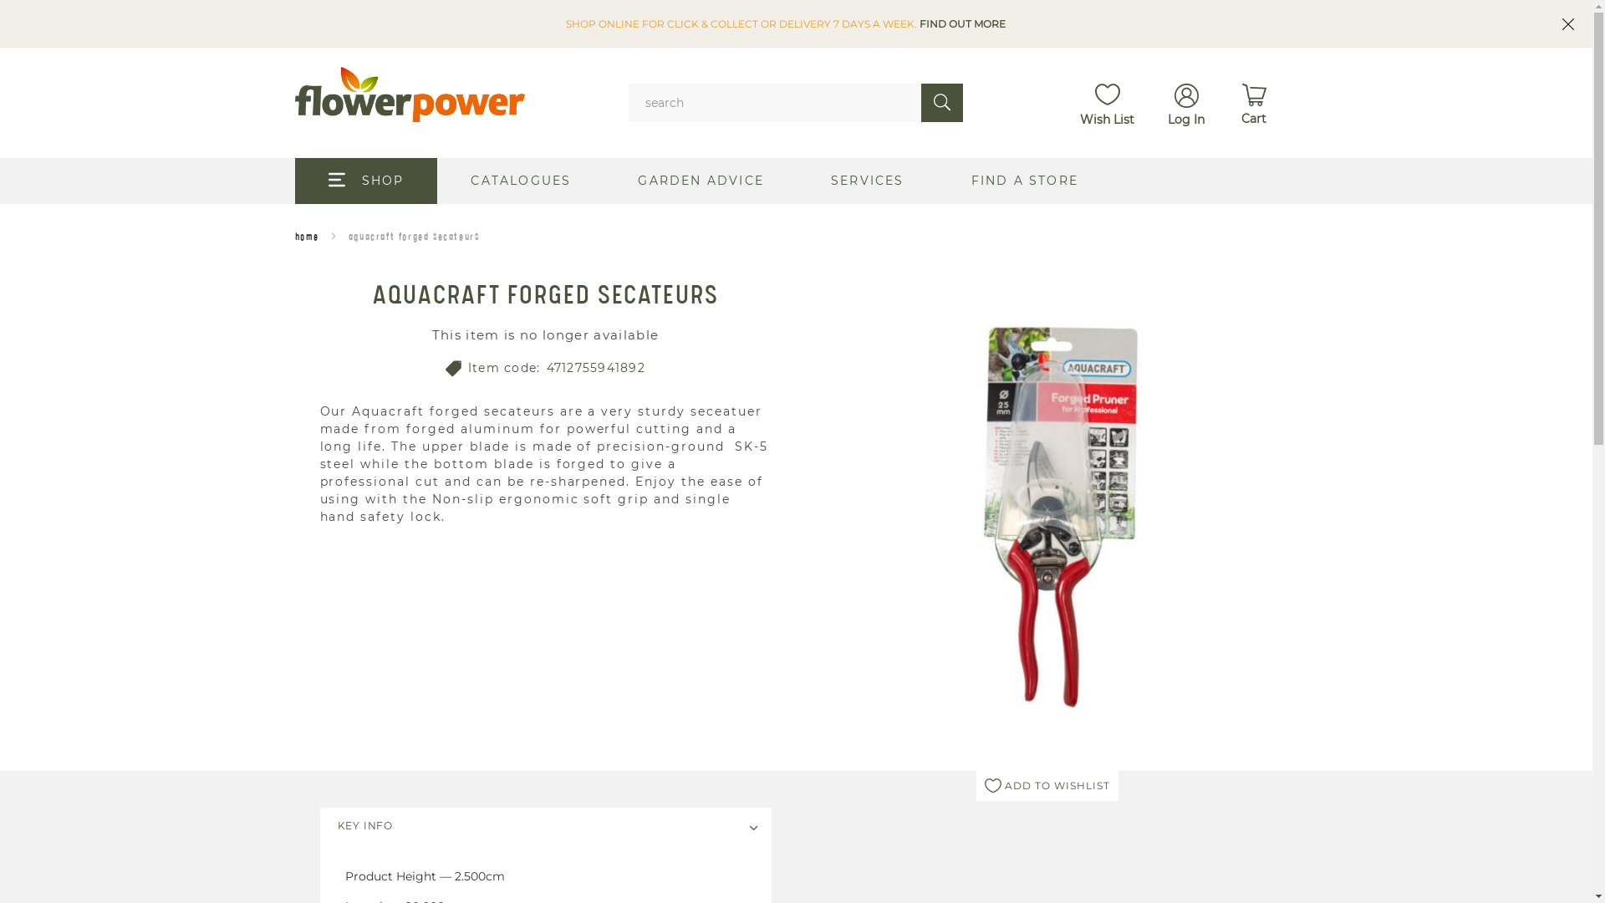 This screenshot has height=903, width=1605. What do you see at coordinates (306, 237) in the screenshot?
I see `home` at bounding box center [306, 237].